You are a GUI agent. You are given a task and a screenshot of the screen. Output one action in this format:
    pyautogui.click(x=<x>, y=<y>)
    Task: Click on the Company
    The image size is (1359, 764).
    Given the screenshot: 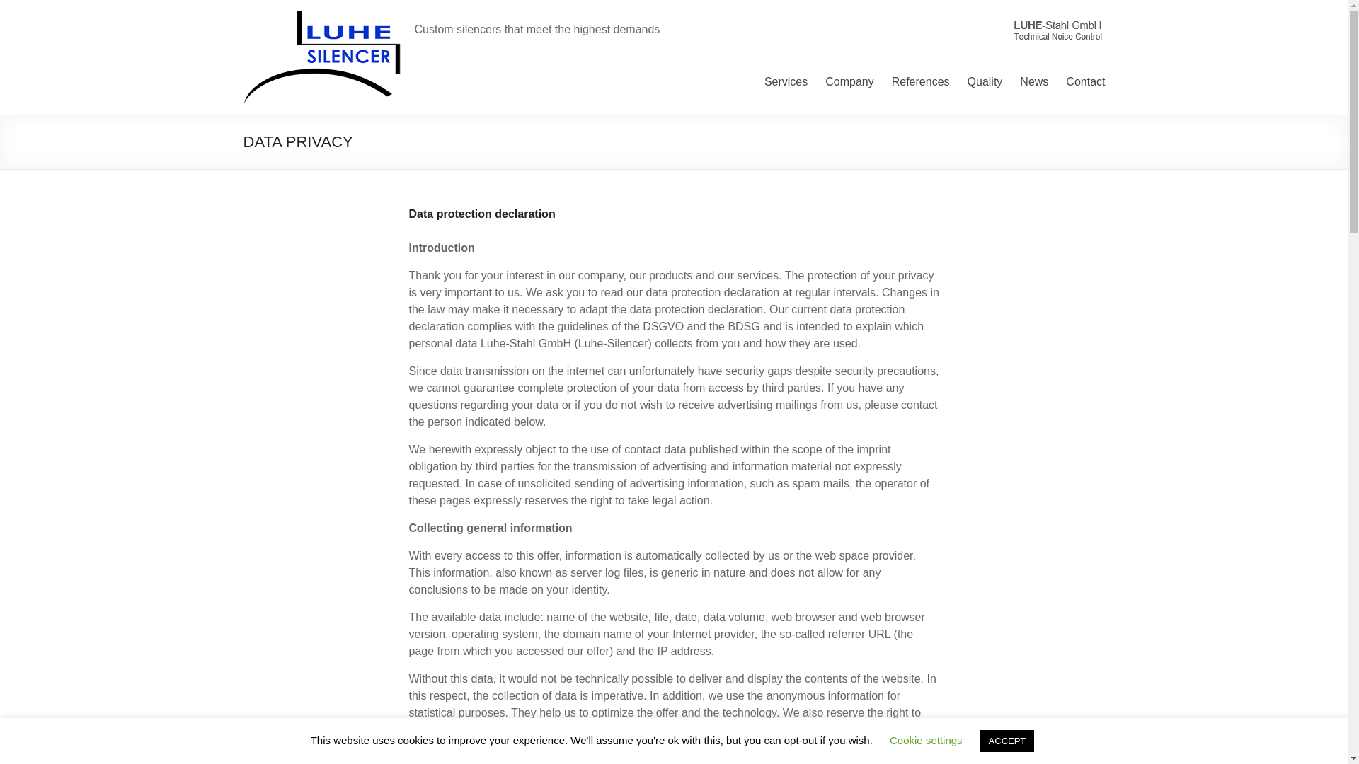 What is the action you would take?
    pyautogui.click(x=849, y=82)
    